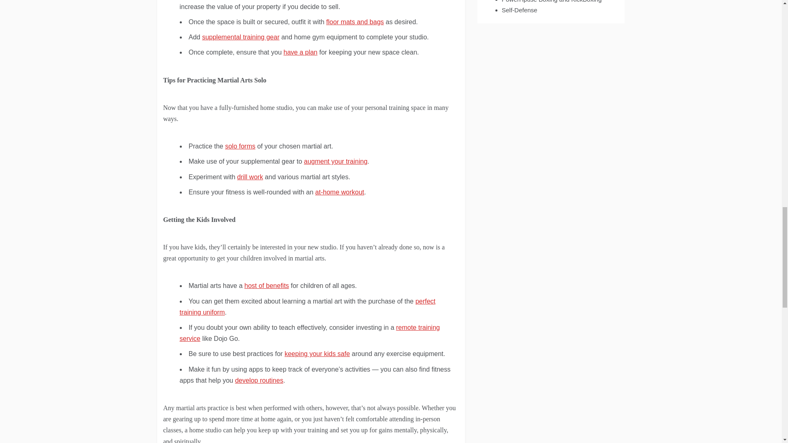 This screenshot has height=443, width=788. Describe the element at coordinates (336, 161) in the screenshot. I see `augment your training` at that location.